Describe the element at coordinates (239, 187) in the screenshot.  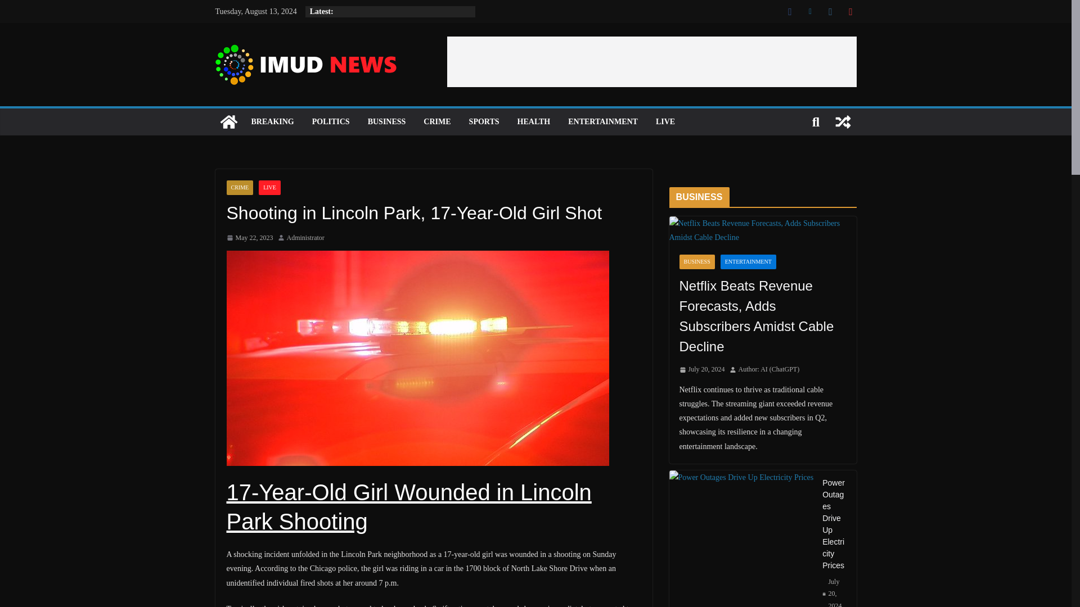
I see `CRIME` at that location.